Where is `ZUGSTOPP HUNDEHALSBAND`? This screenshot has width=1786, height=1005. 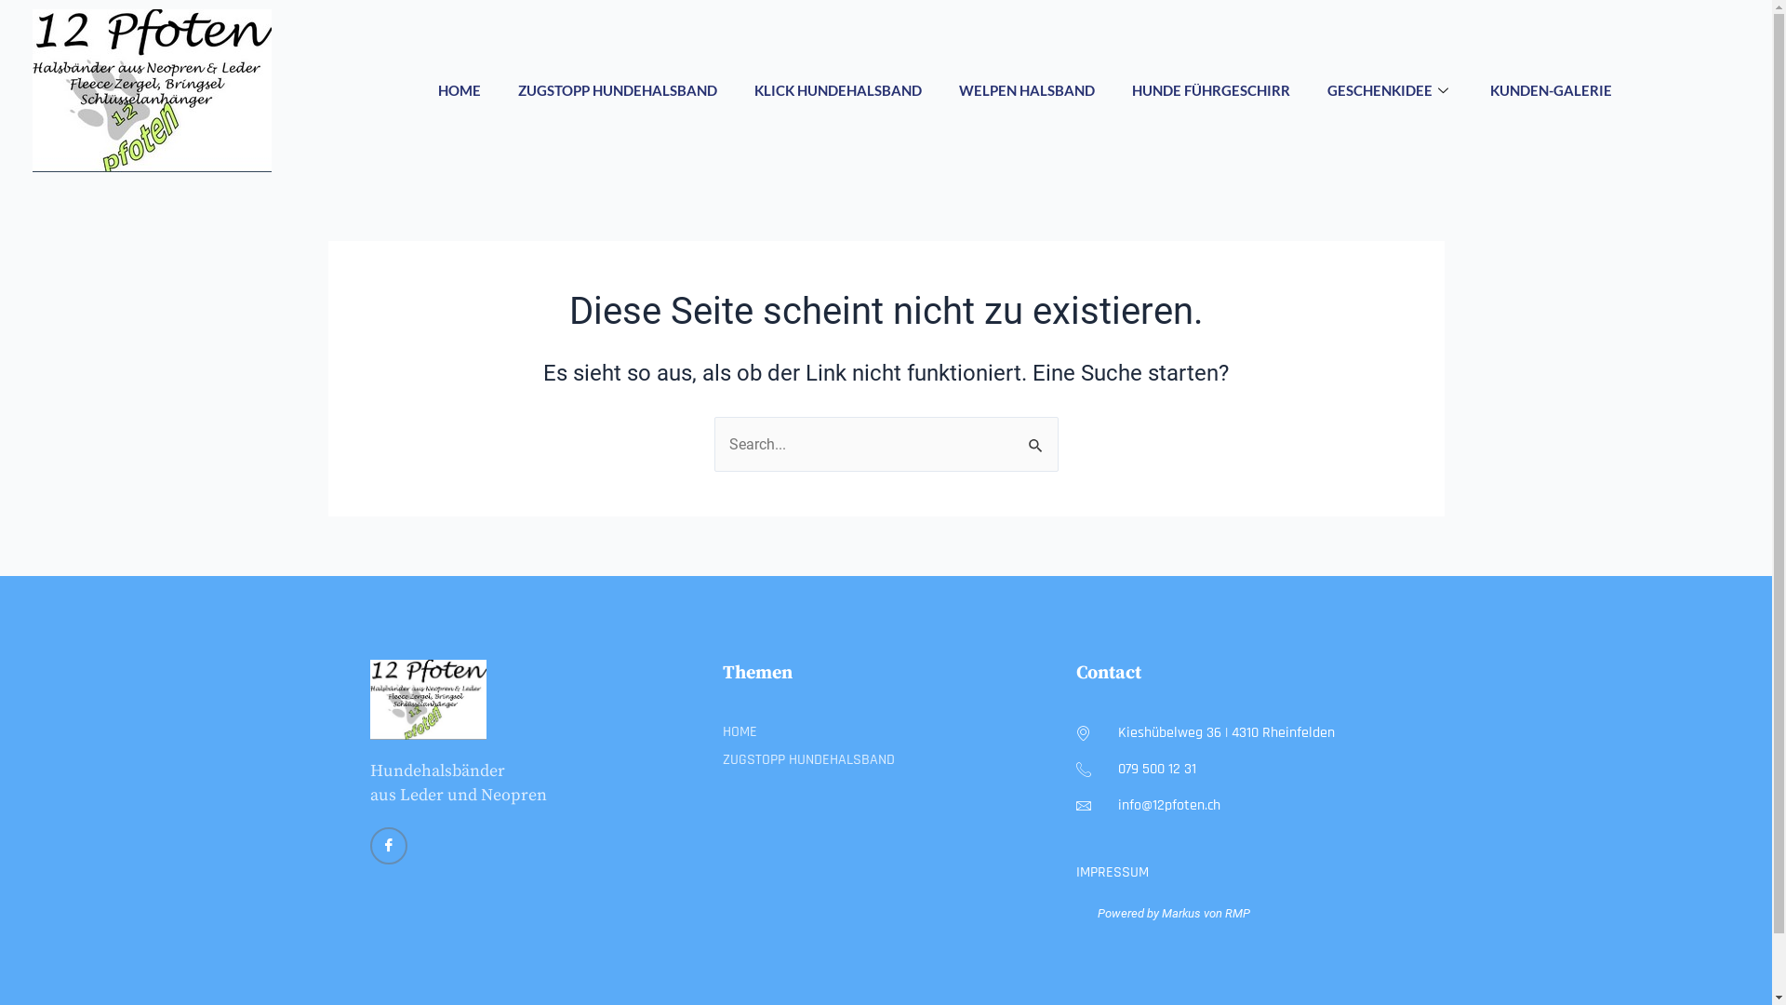 ZUGSTOPP HUNDEHALSBAND is located at coordinates (618, 91).